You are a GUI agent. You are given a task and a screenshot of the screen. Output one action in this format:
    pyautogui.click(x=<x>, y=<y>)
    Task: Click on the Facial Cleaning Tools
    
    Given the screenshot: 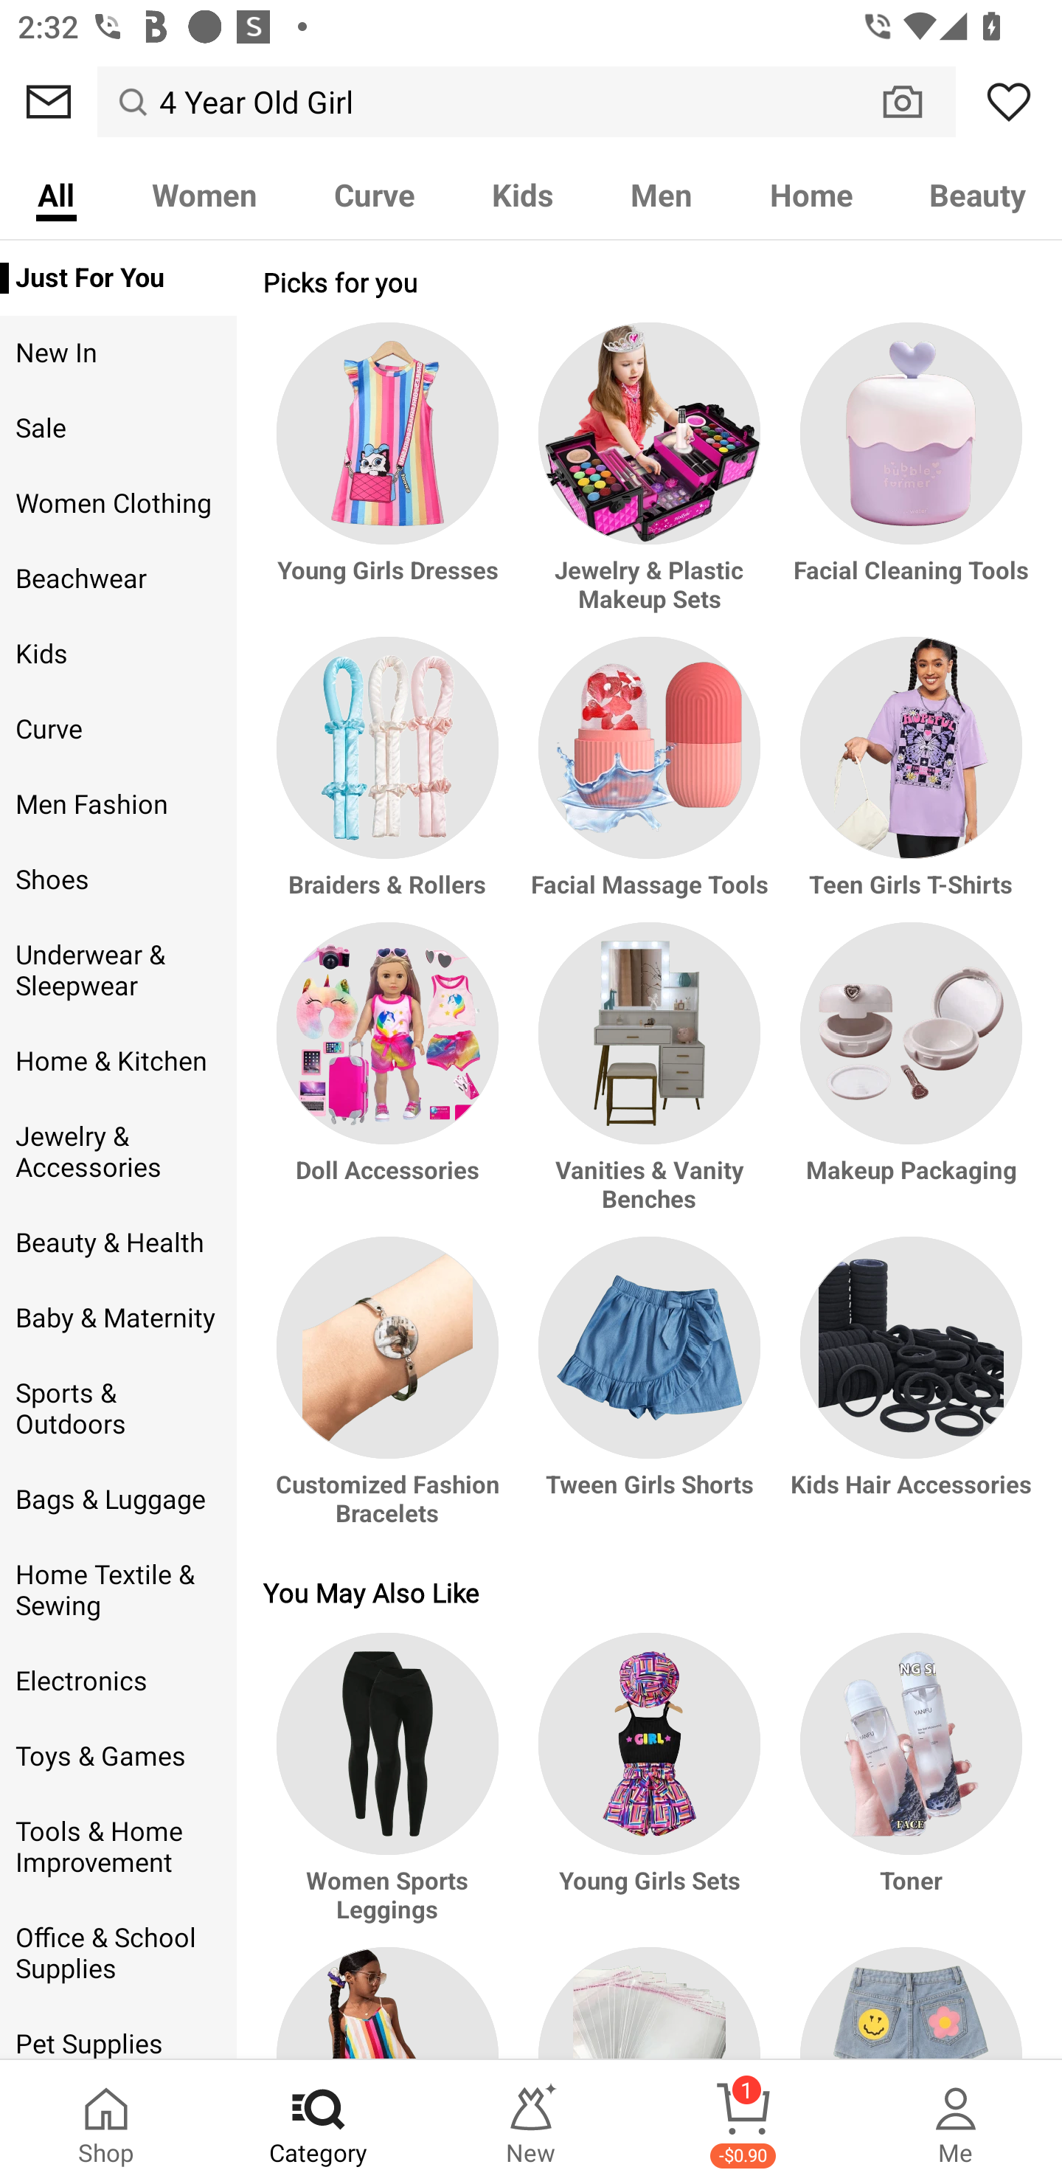 What is the action you would take?
    pyautogui.click(x=907, y=480)
    